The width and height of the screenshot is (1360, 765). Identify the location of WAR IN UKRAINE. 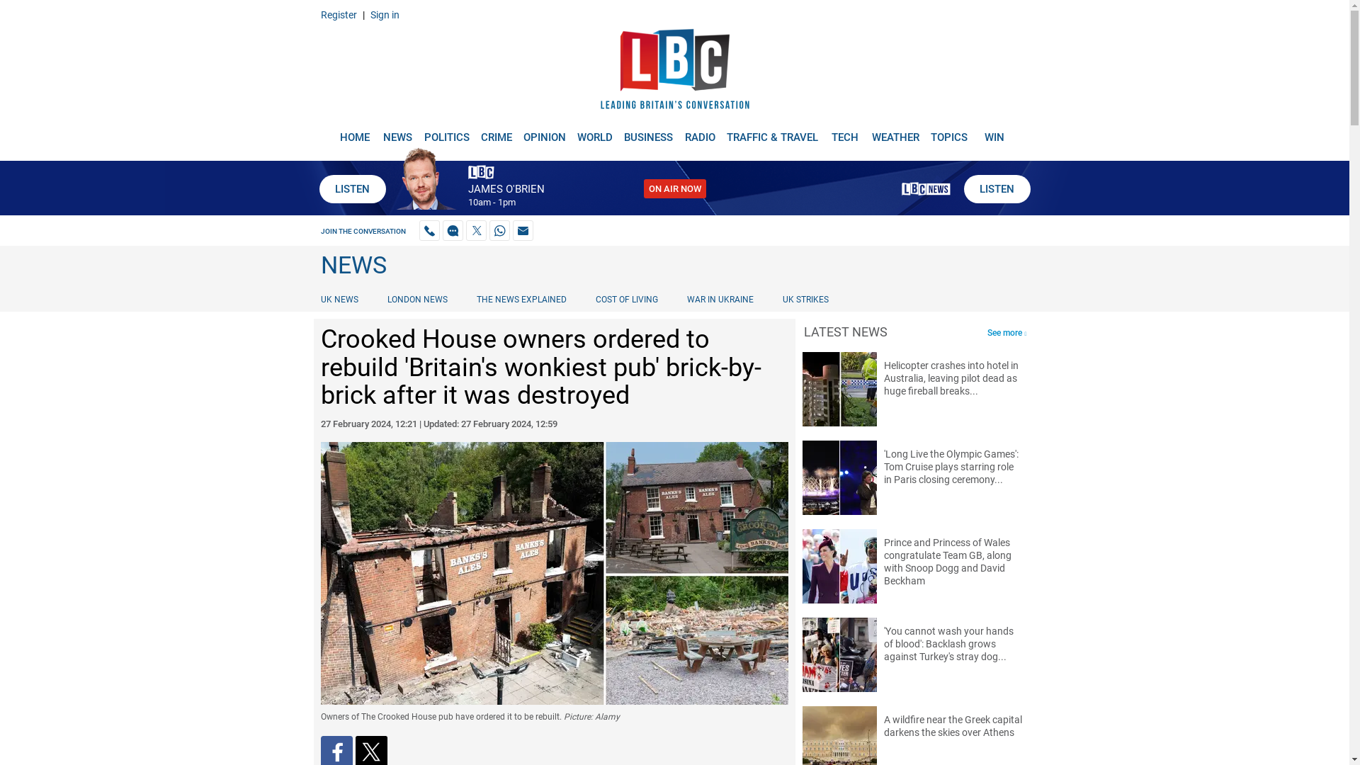
(719, 299).